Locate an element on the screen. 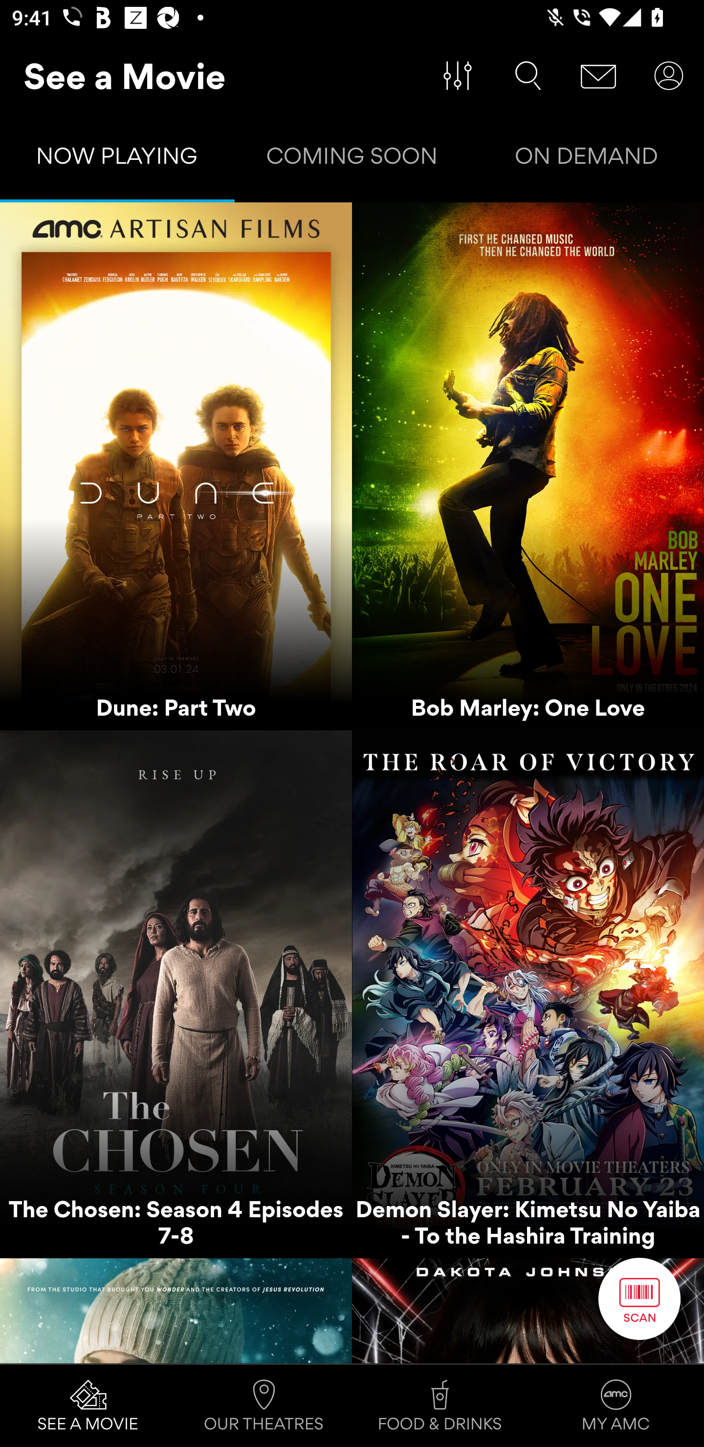 The height and width of the screenshot is (1447, 704). MY AMC
Tab 4 of 4 is located at coordinates (616, 1406).